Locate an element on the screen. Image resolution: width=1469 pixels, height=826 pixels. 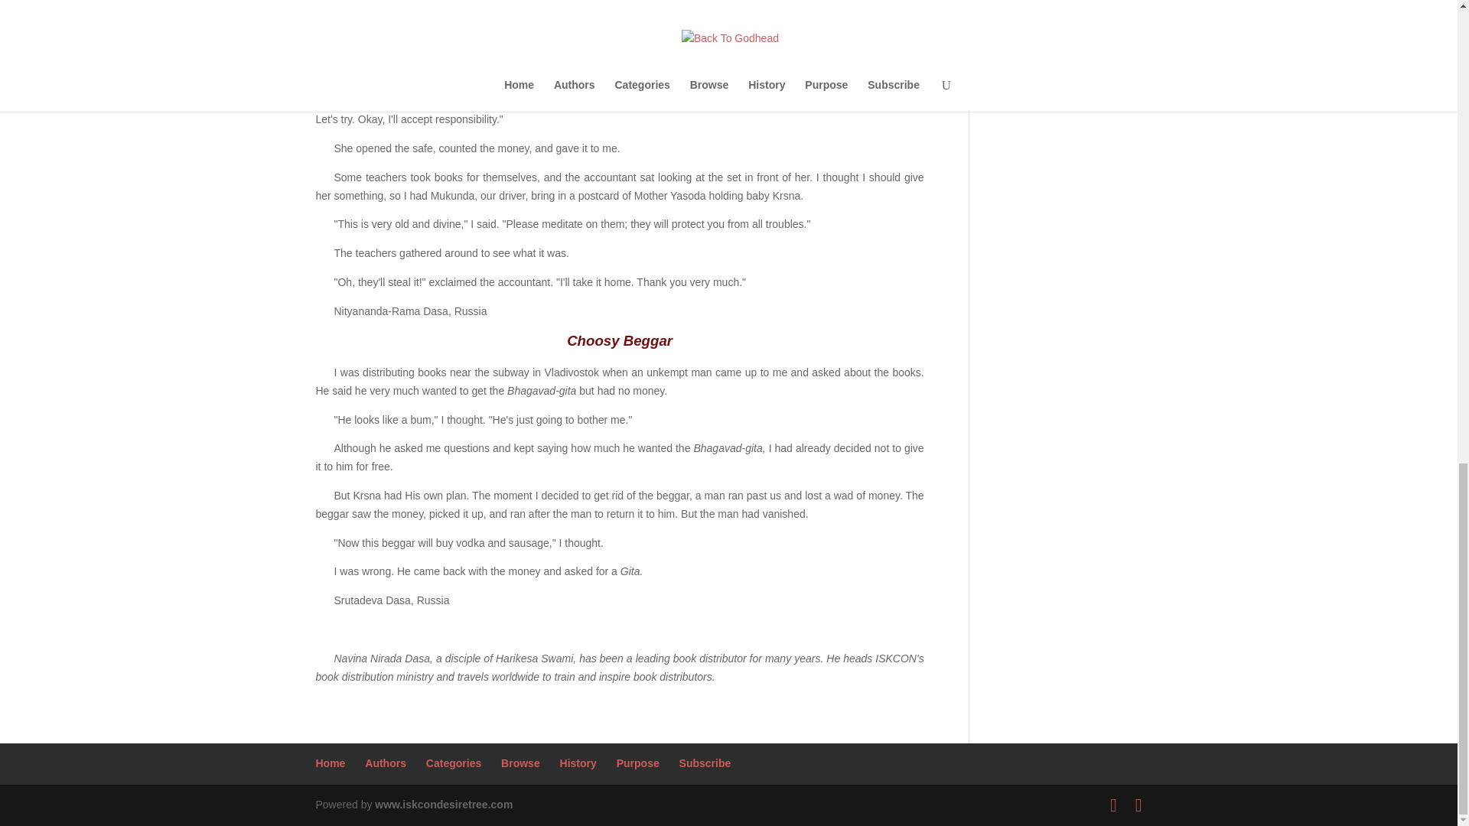
Subscribe is located at coordinates (705, 763).